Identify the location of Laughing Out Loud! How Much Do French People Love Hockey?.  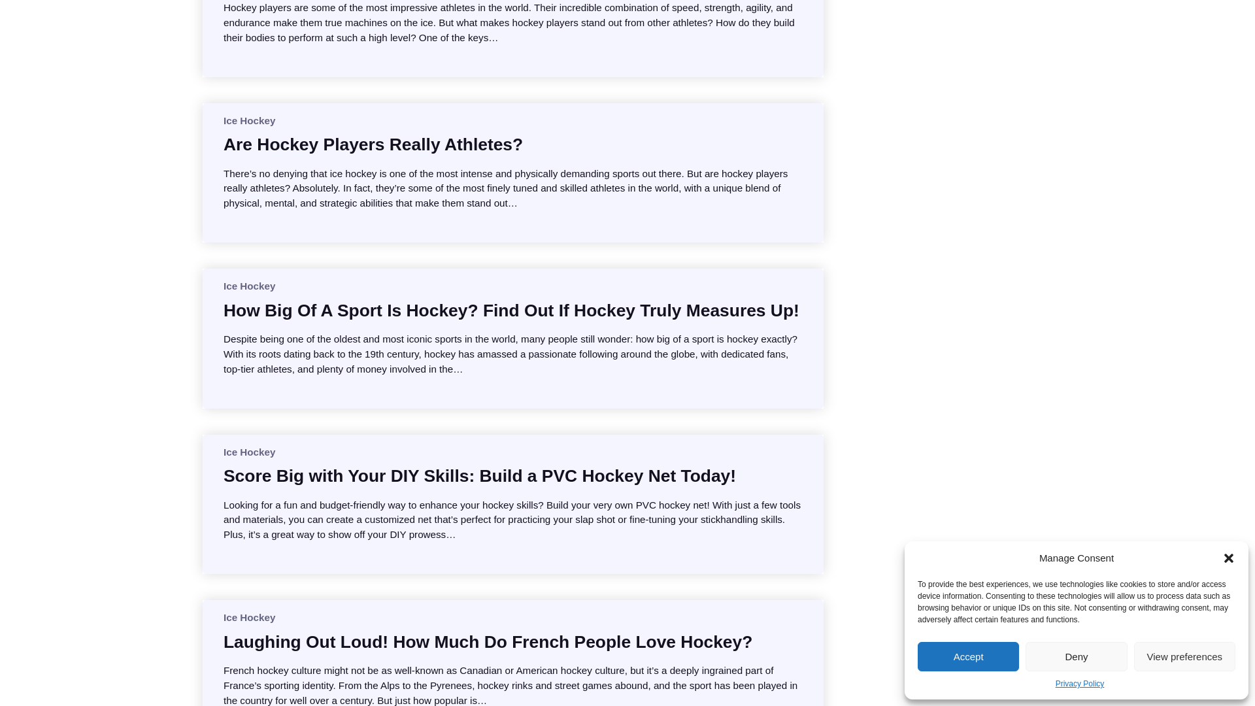
(488, 642).